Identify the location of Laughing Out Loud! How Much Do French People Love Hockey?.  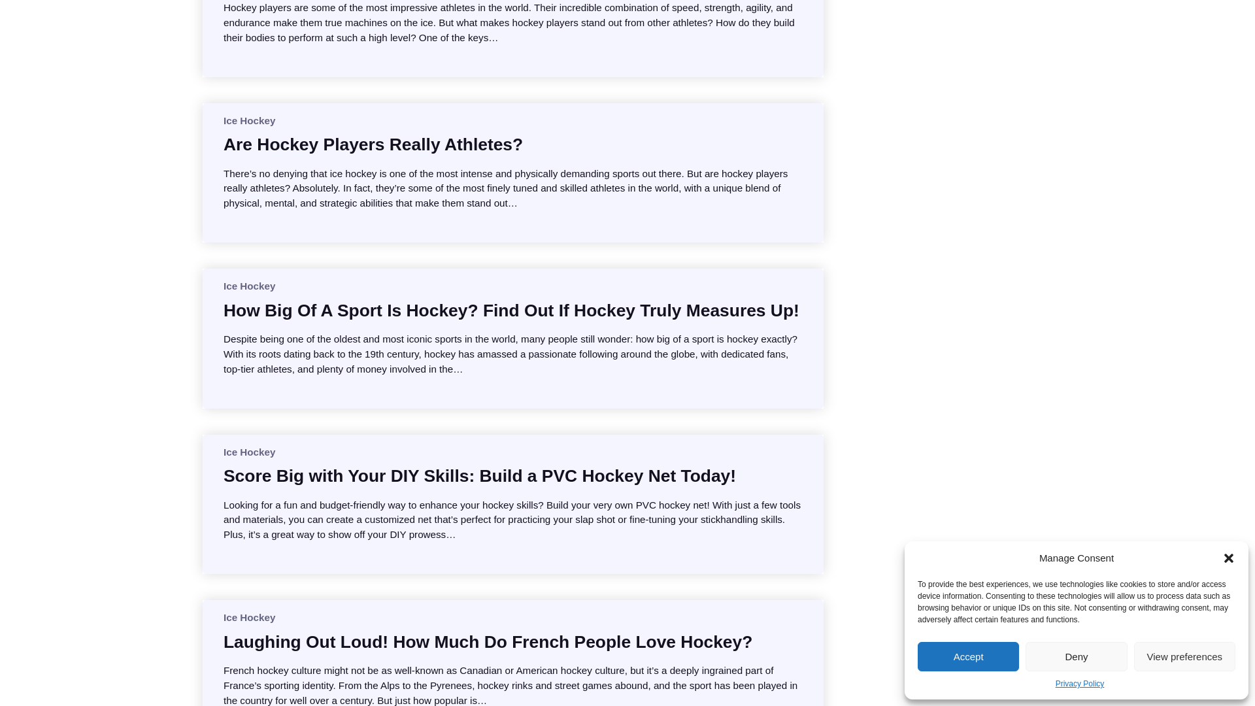
(488, 642).